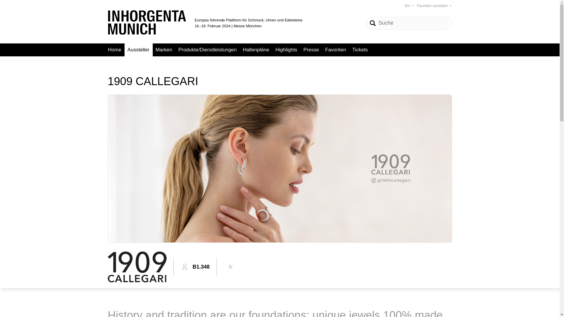 The width and height of the screenshot is (564, 317). Describe the element at coordinates (147, 22) in the screenshot. I see `INHORGENTA MUNICH` at that location.